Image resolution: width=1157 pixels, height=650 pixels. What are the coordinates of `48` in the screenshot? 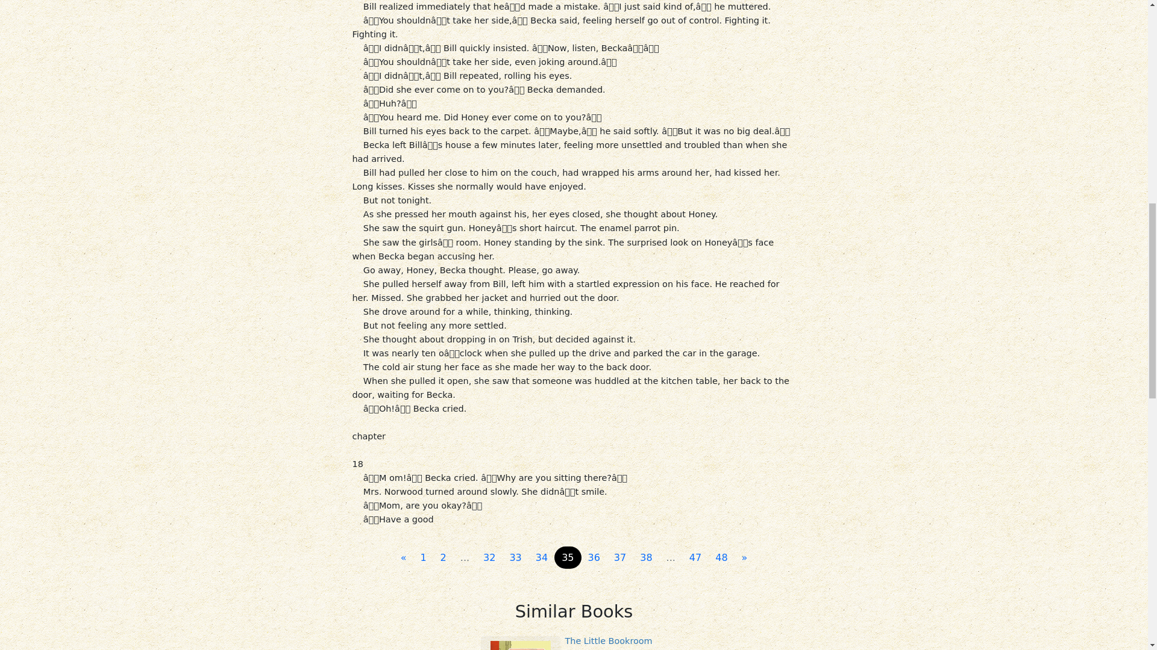 It's located at (721, 558).